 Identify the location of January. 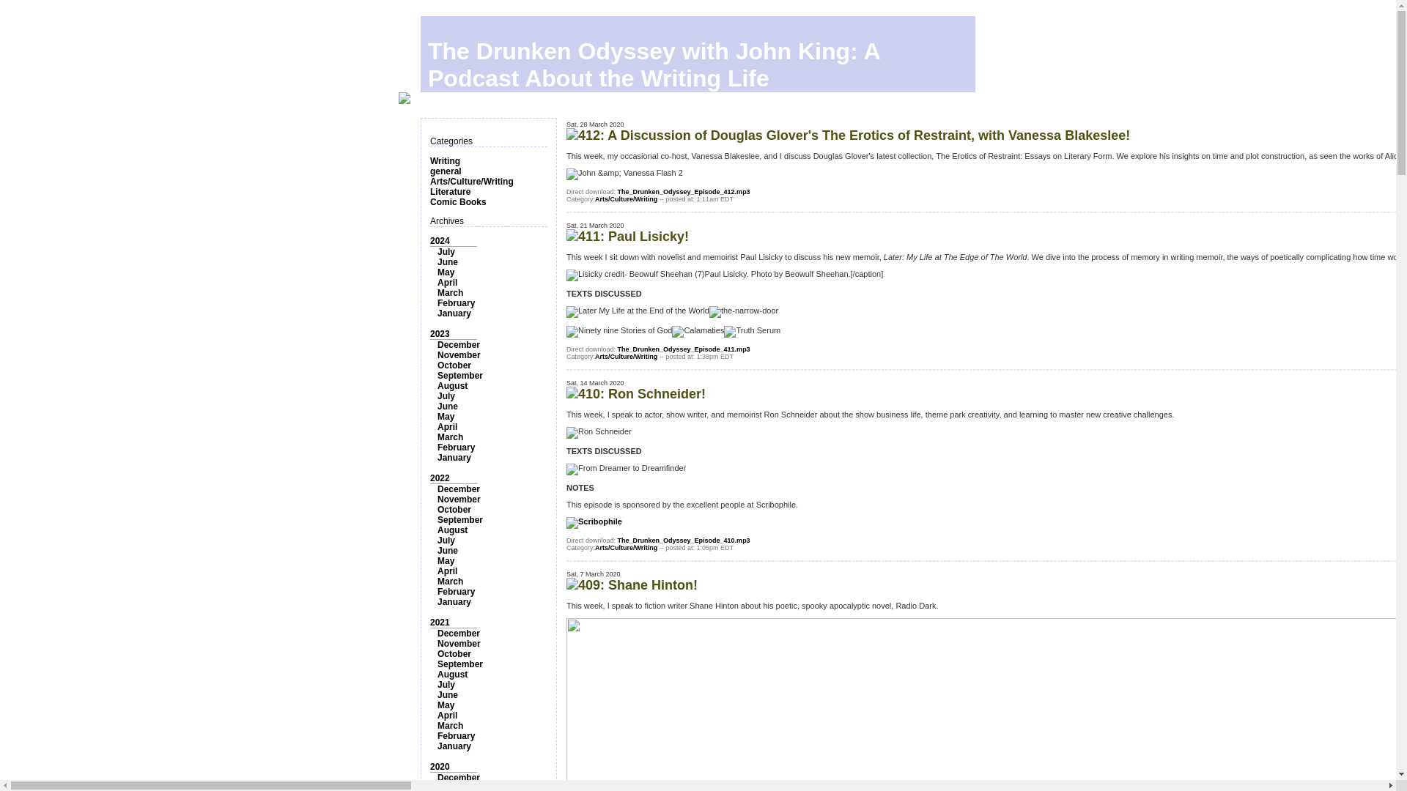
(454, 602).